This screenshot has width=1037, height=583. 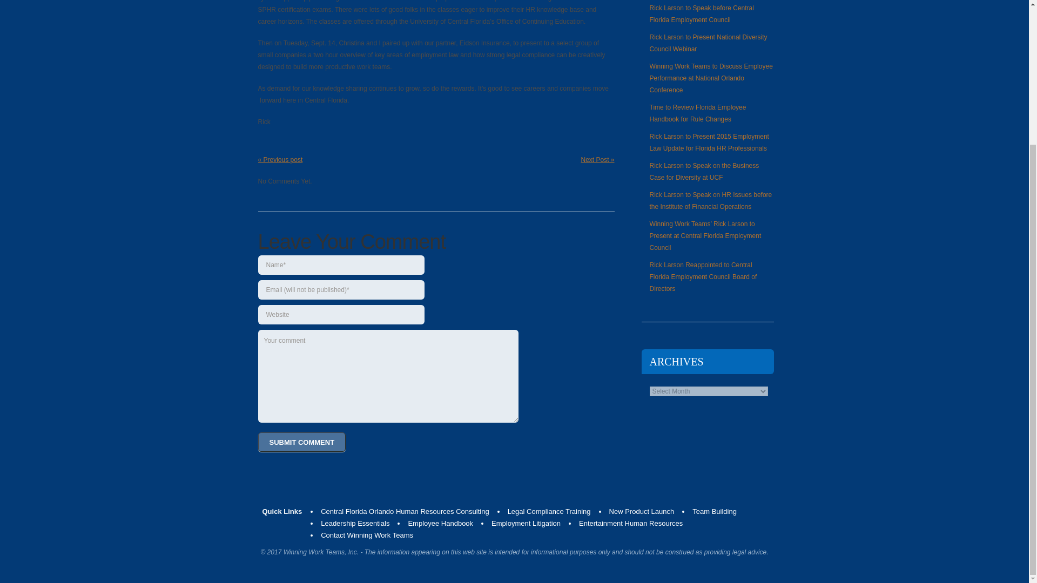 What do you see at coordinates (355, 524) in the screenshot?
I see `Leadership Essentials` at bounding box center [355, 524].